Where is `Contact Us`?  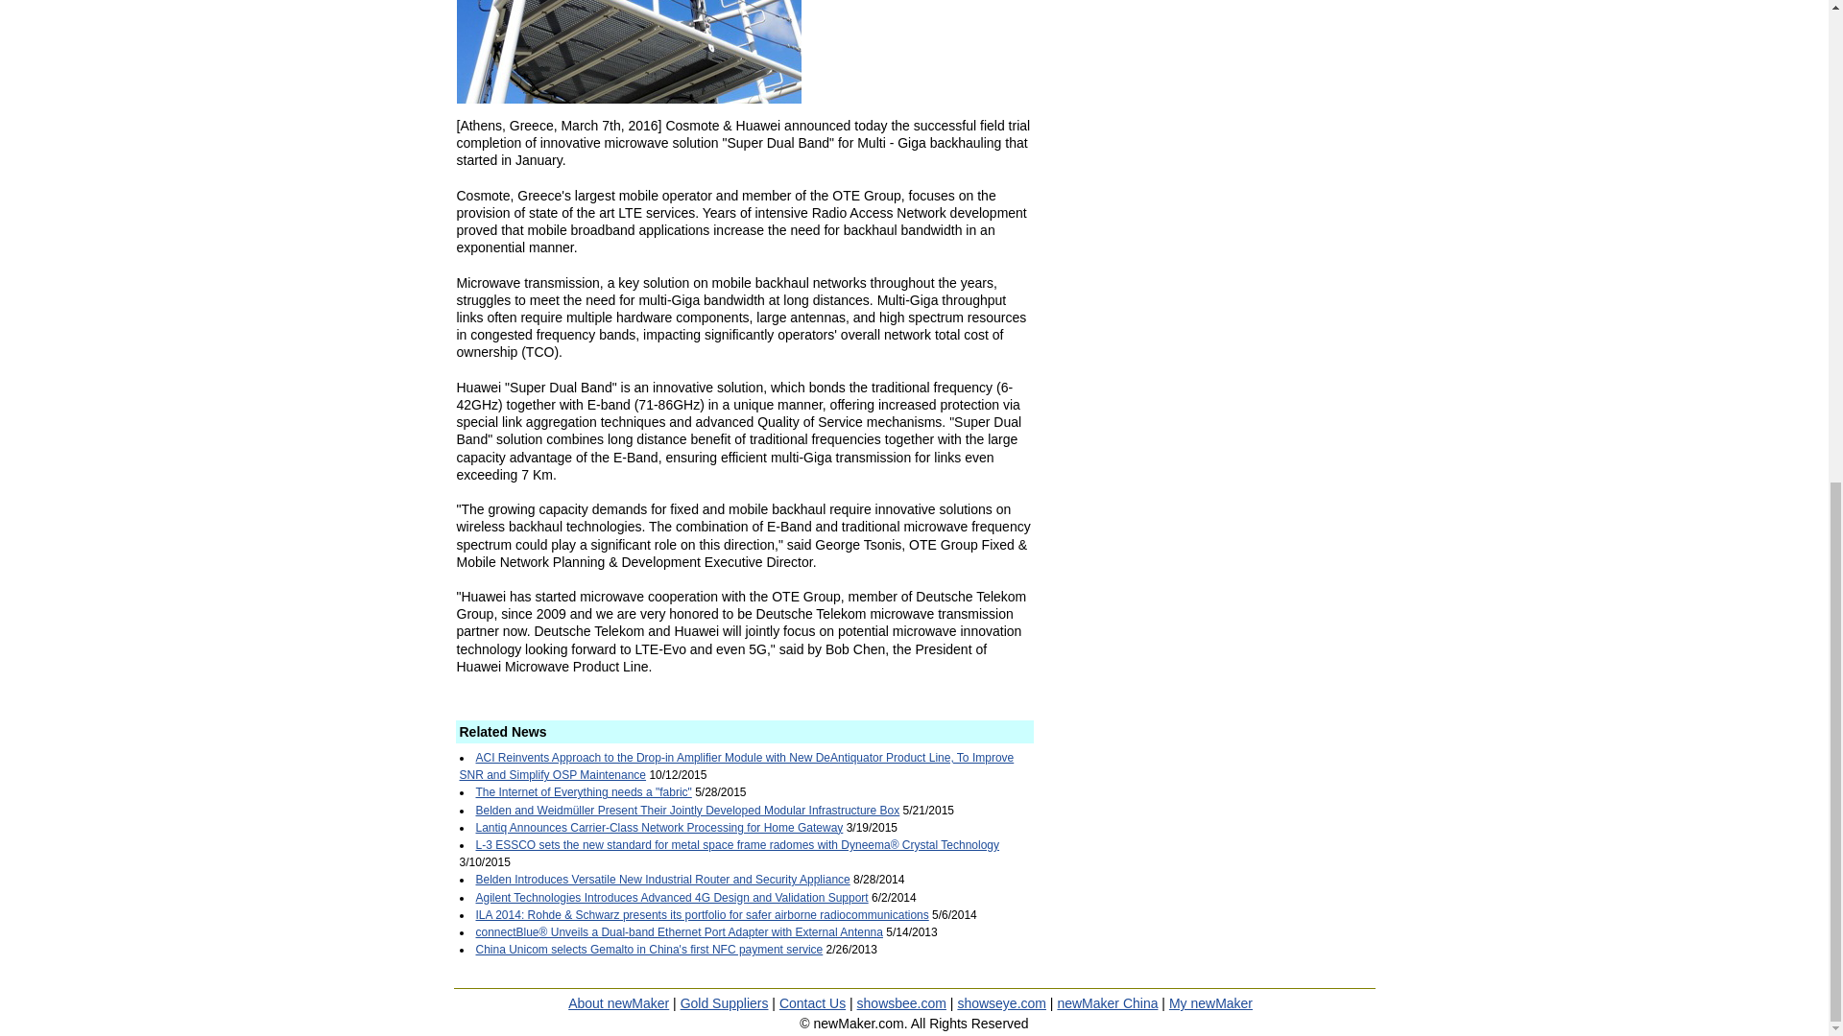 Contact Us is located at coordinates (812, 1003).